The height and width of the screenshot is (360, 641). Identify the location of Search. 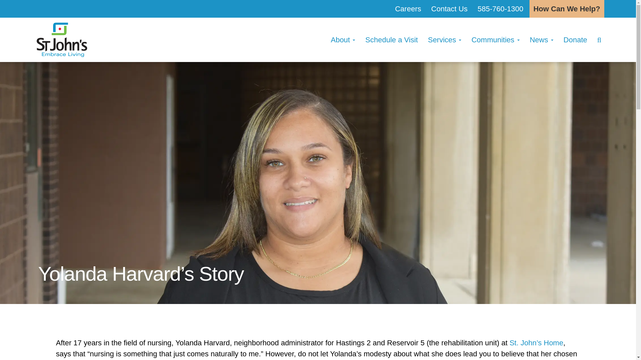
(601, 40).